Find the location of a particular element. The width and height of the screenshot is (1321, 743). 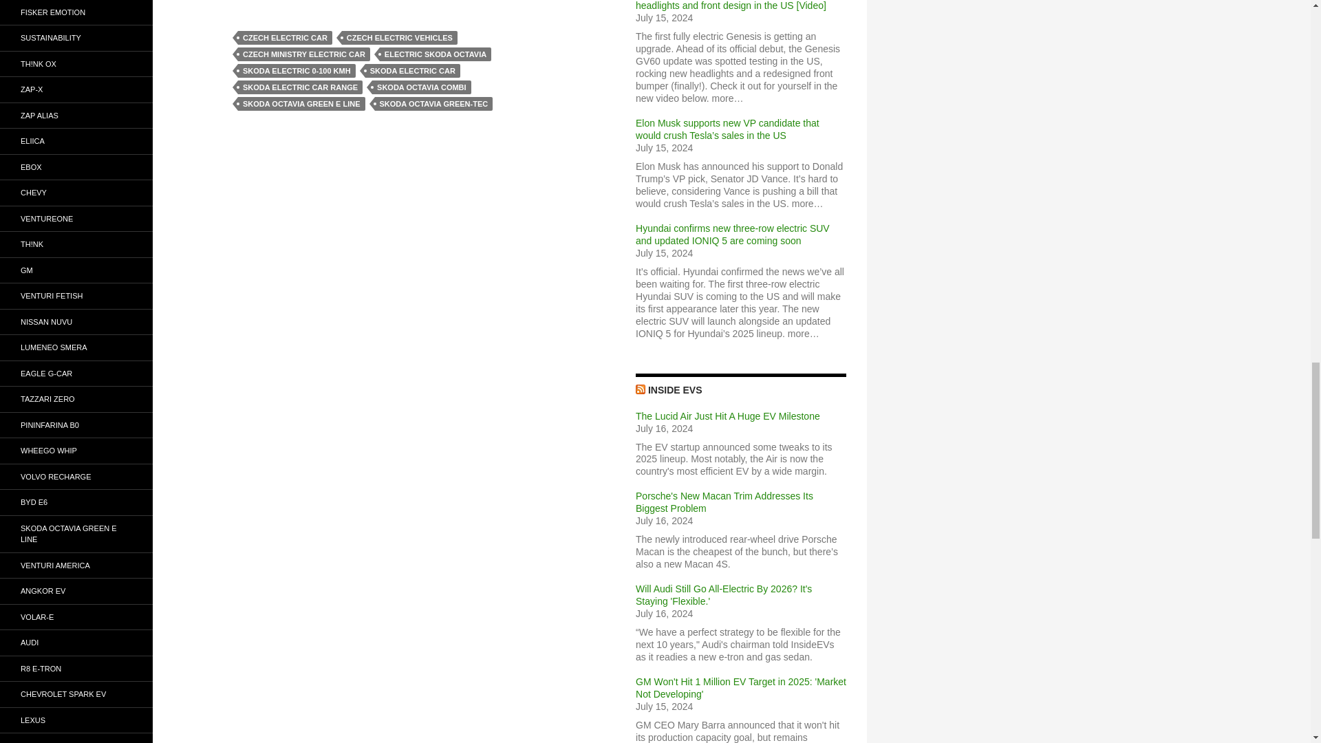

SKODA ELECTRIC 0-100 KMH is located at coordinates (296, 70).